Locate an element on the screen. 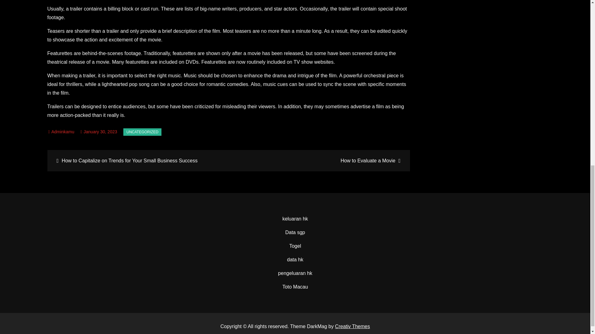 The image size is (595, 334). Data sgp is located at coordinates (295, 233).